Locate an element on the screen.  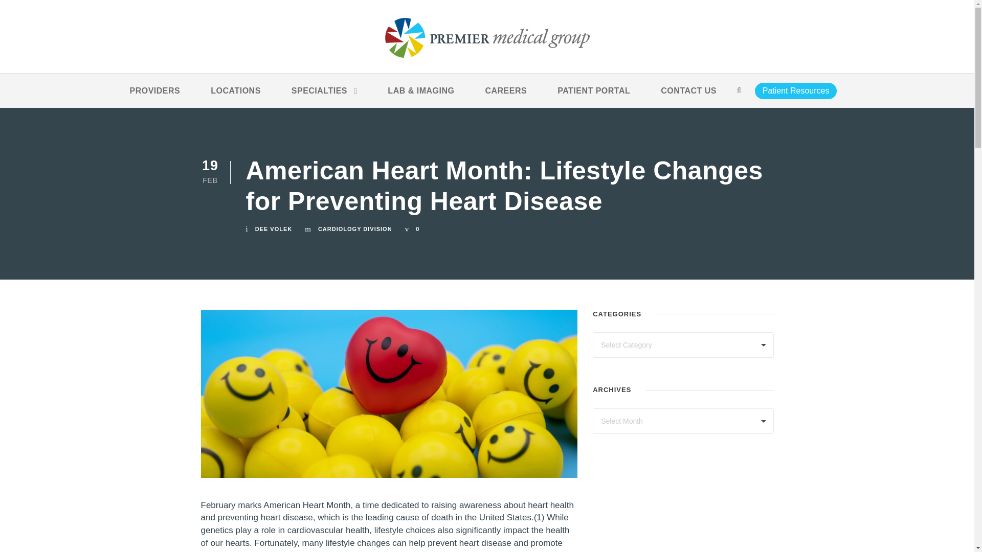
CAREERS is located at coordinates (505, 96).